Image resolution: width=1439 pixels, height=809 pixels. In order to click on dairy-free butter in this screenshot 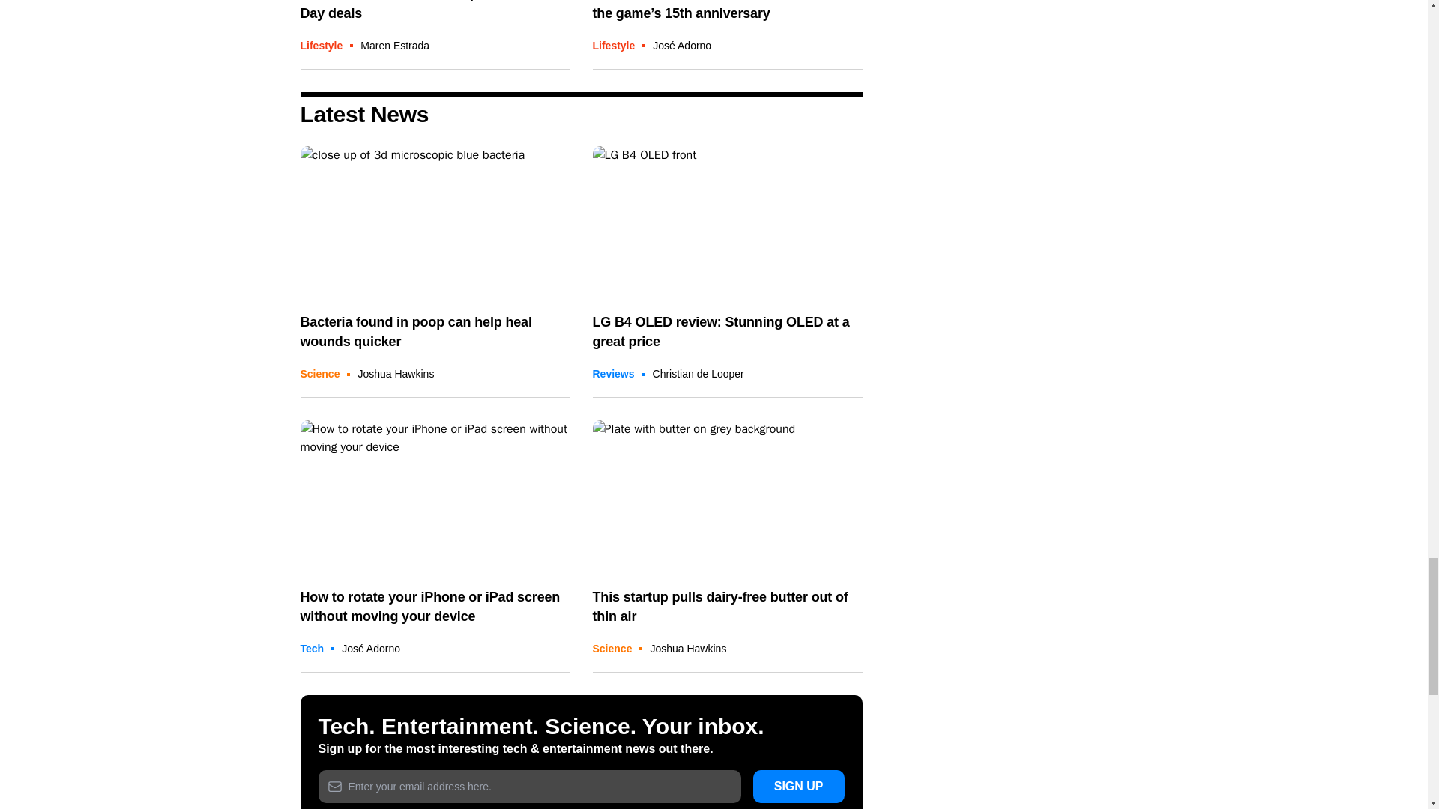, I will do `click(727, 496)`.